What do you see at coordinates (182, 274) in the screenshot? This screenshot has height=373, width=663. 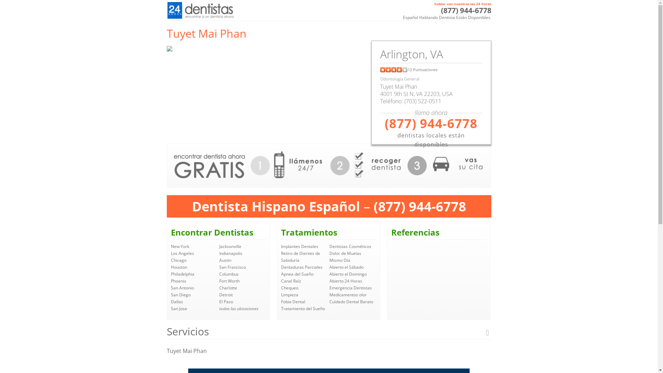 I see `Philadelphia` at bounding box center [182, 274].